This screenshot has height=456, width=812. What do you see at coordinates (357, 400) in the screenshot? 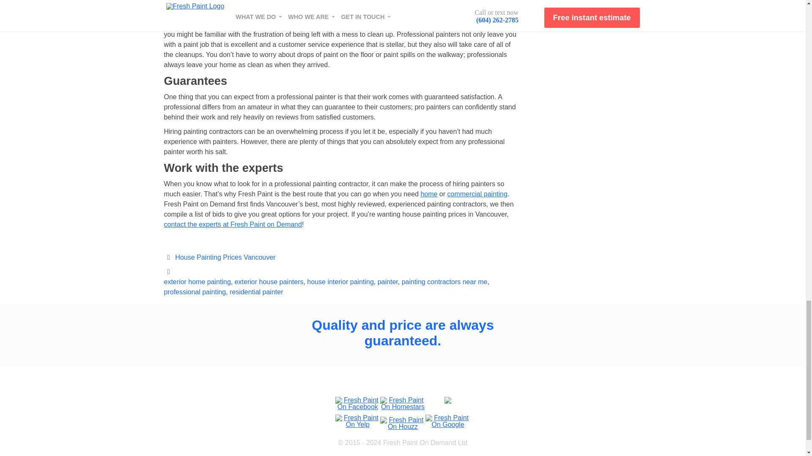
I see `Fresh Paint On Facebook` at bounding box center [357, 400].